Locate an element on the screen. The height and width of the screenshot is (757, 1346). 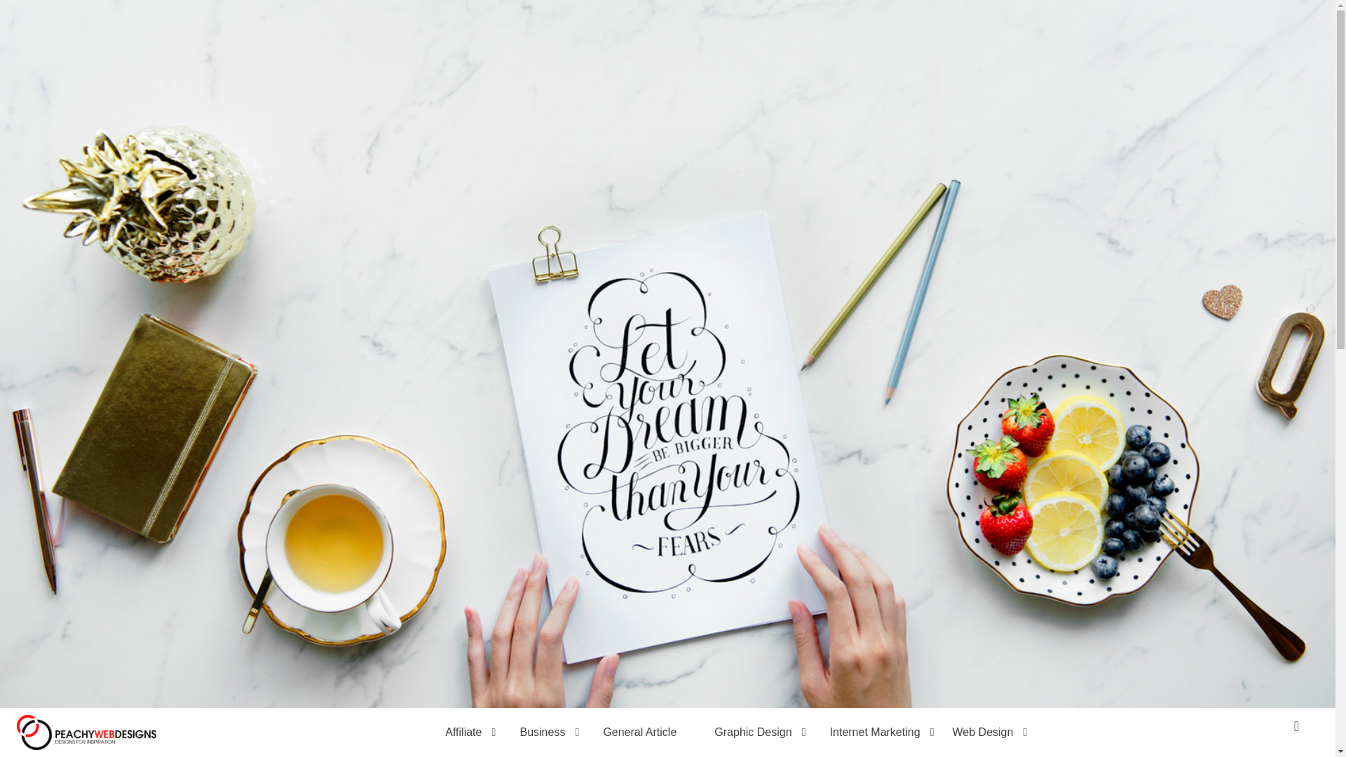
Graphic Design is located at coordinates (753, 732).